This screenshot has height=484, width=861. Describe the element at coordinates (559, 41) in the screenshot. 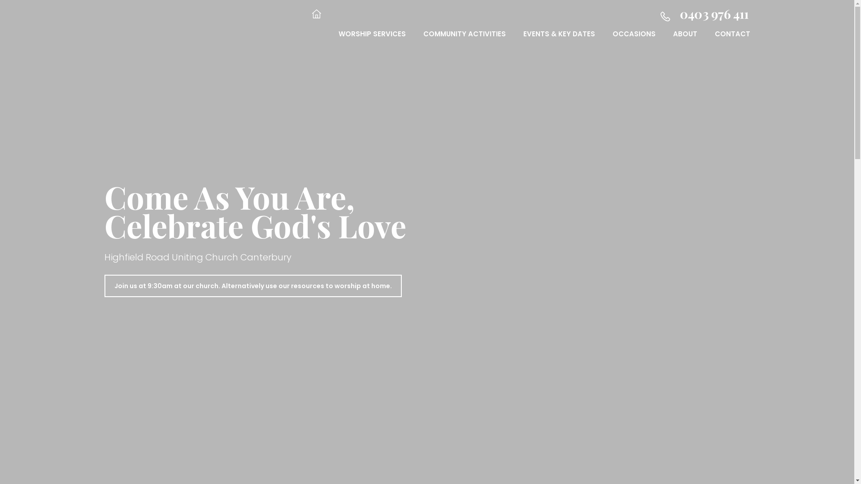

I see `EVENTS & KEY DATES` at that location.